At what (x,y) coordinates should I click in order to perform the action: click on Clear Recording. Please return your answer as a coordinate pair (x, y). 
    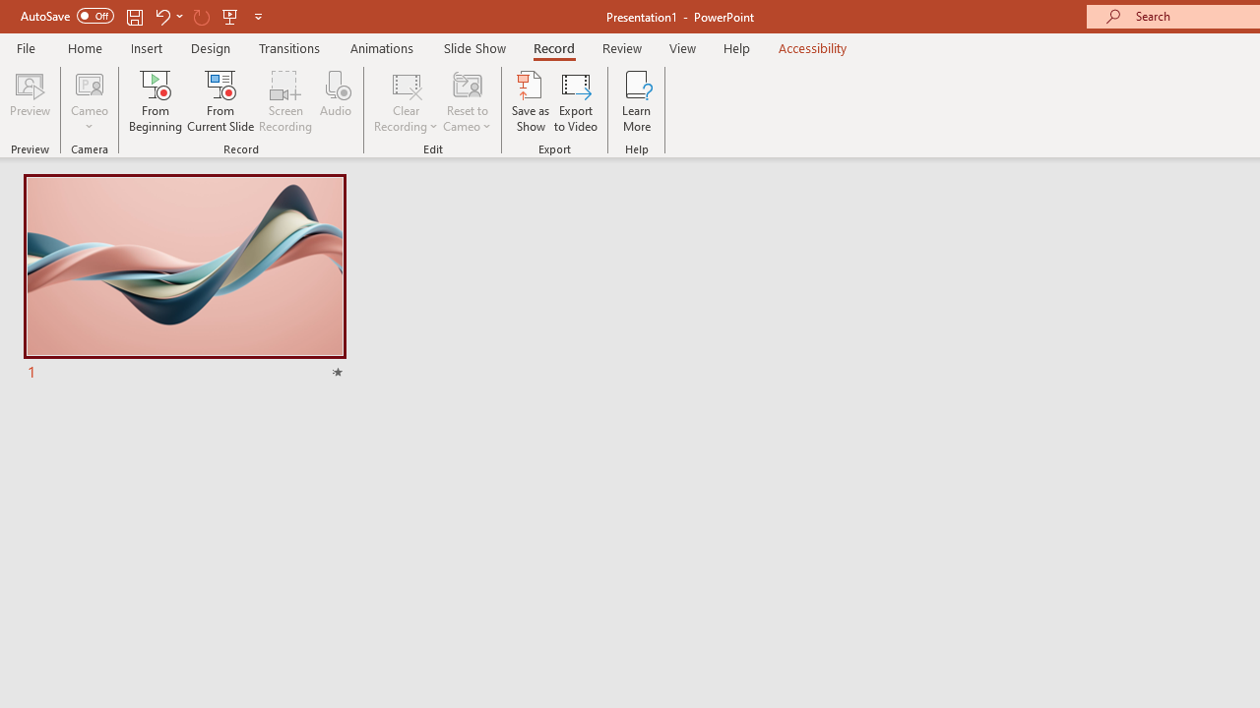
    Looking at the image, I should click on (406, 100).